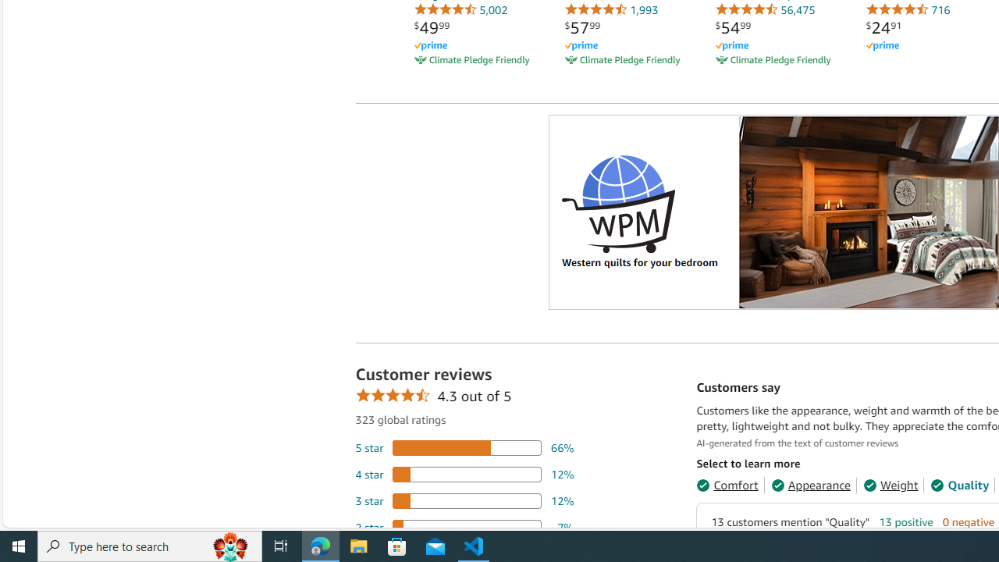 The height and width of the screenshot is (562, 999). What do you see at coordinates (460, 9) in the screenshot?
I see `5,002` at bounding box center [460, 9].